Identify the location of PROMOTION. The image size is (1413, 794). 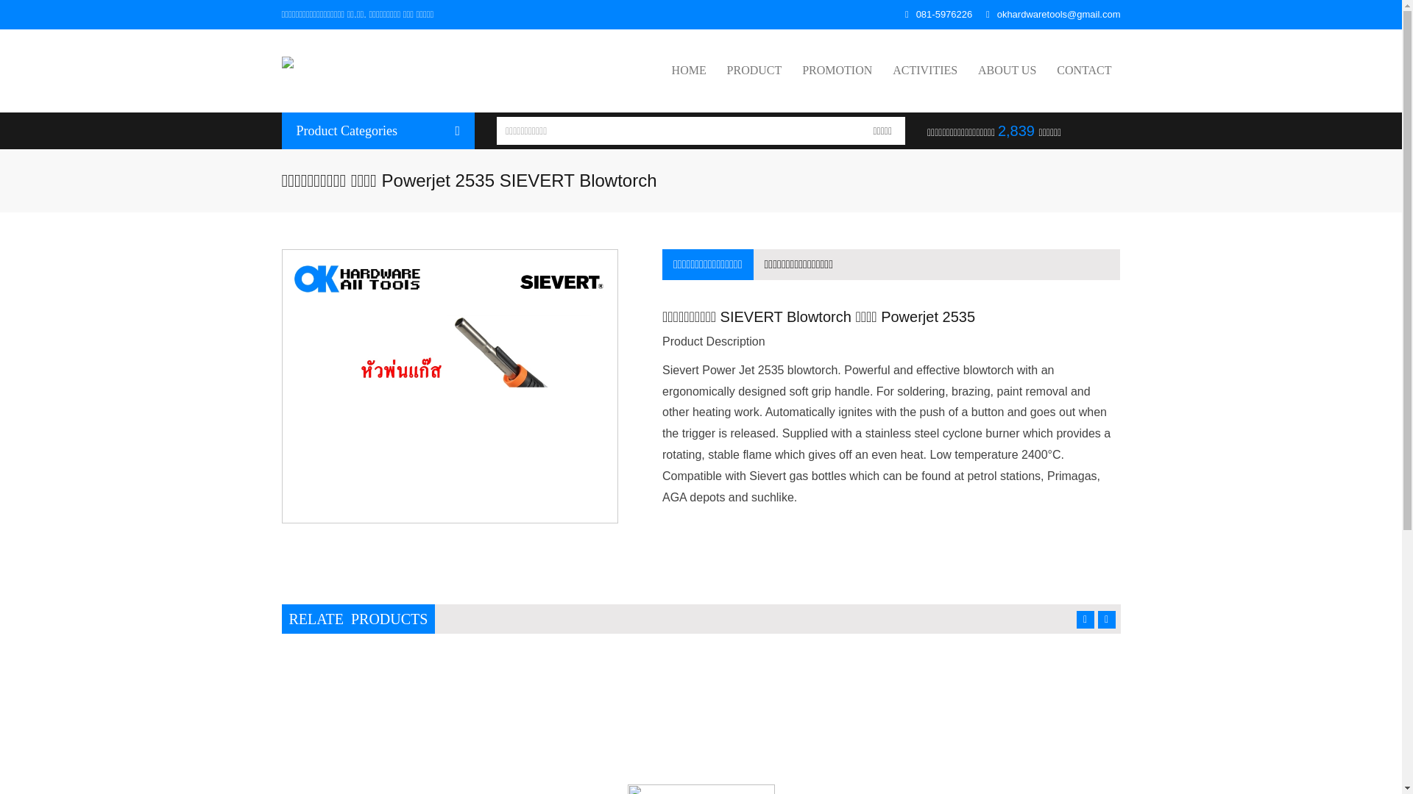
(836, 71).